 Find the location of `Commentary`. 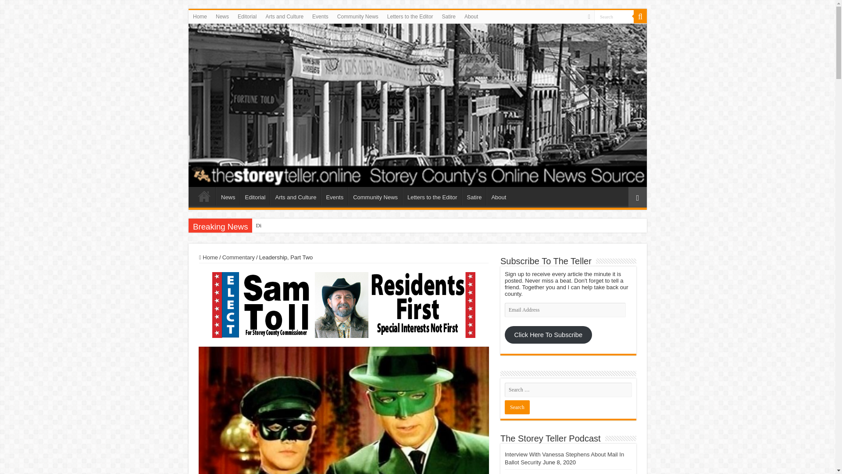

Commentary is located at coordinates (239, 257).